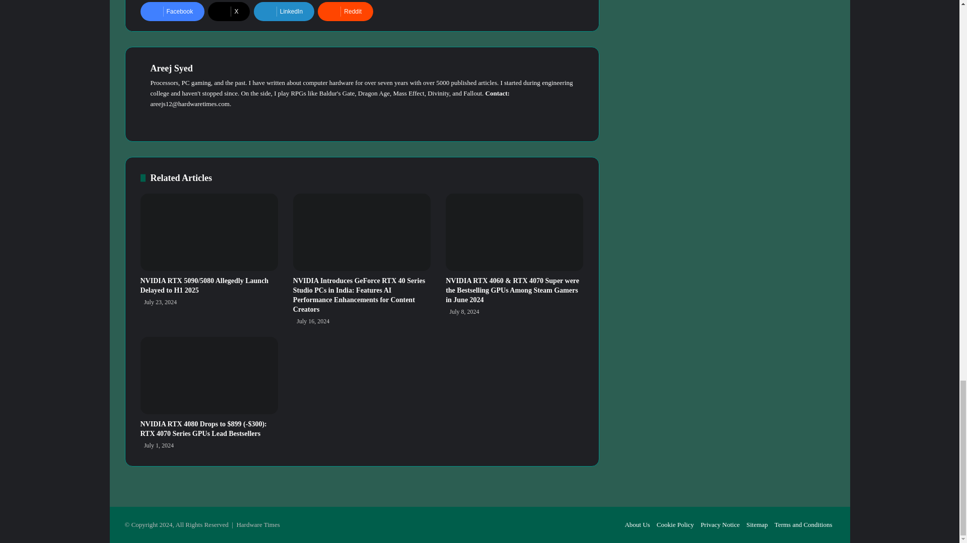  I want to click on Facebook, so click(172, 12).